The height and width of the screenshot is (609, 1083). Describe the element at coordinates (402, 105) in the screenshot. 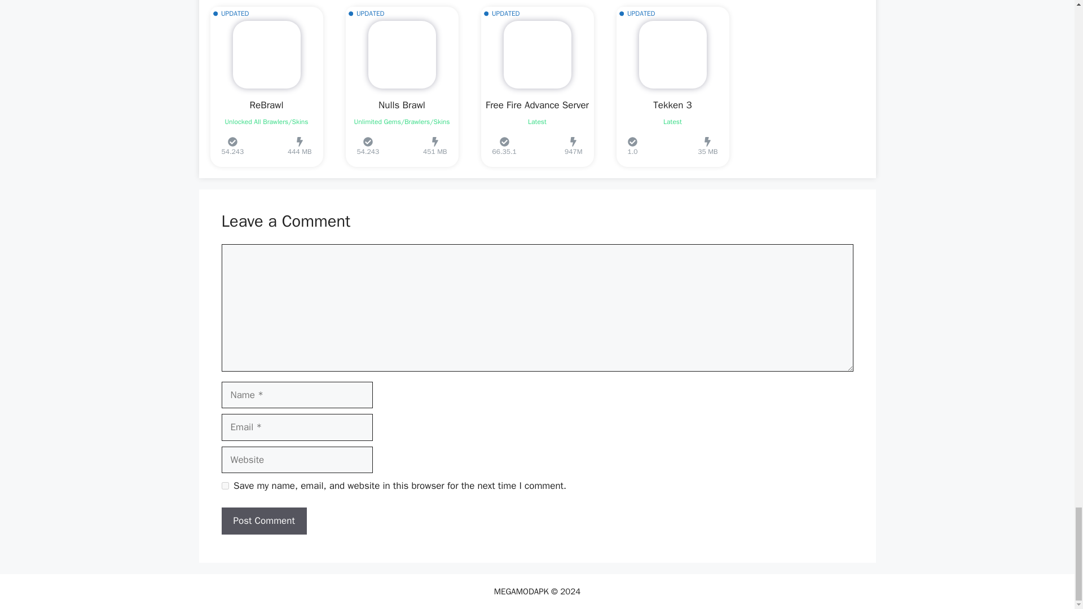

I see `Nulls Brawl` at that location.